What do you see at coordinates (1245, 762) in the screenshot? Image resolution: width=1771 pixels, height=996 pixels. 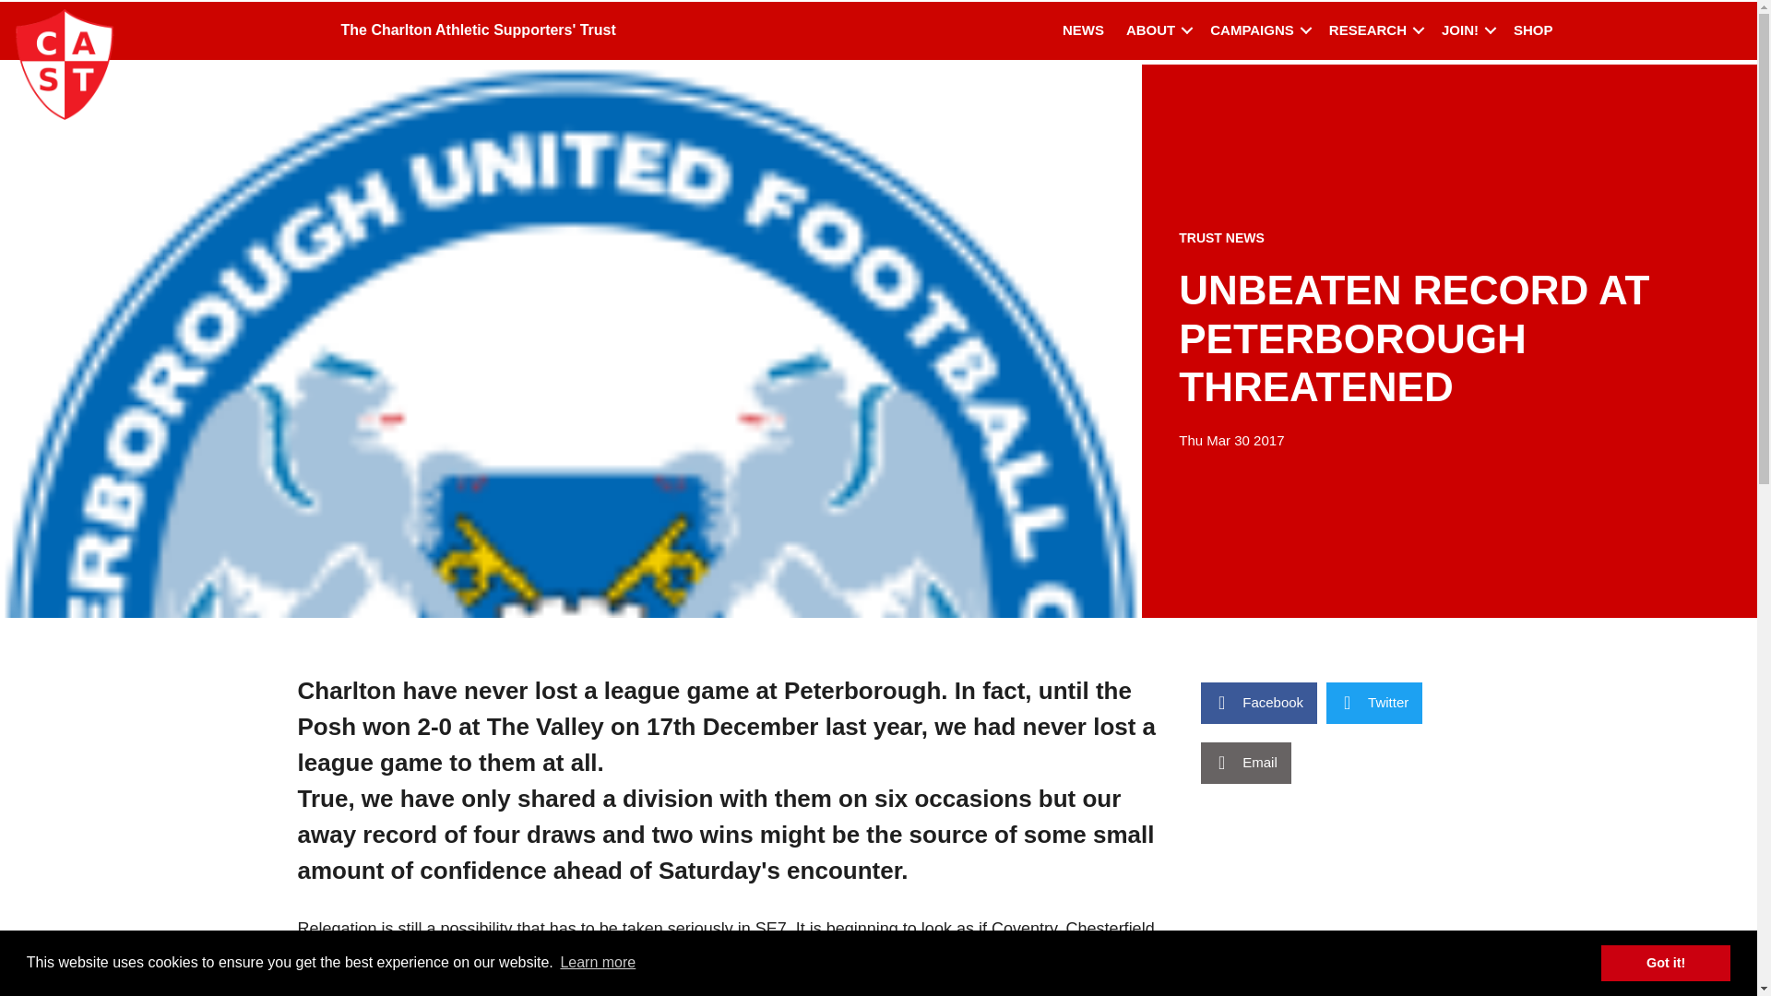 I see `Email` at bounding box center [1245, 762].